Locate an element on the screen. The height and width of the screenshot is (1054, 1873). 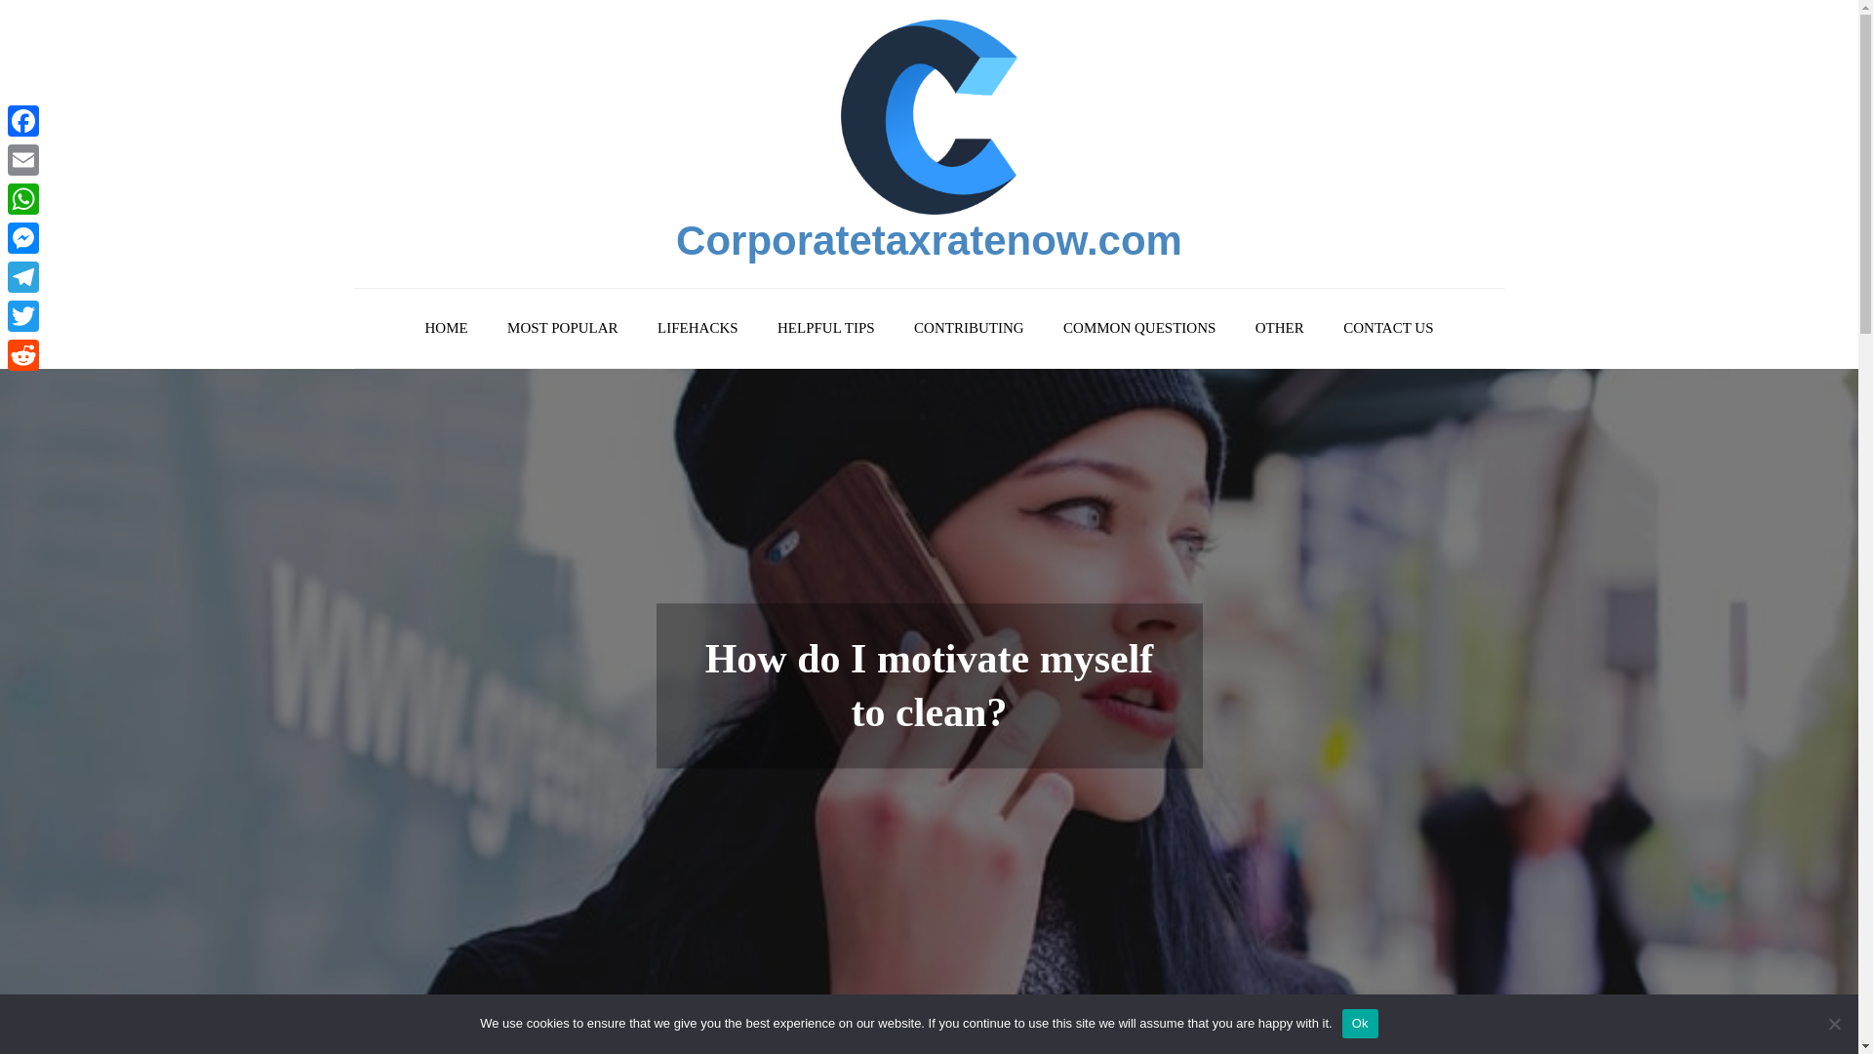
Messenger is located at coordinates (23, 237).